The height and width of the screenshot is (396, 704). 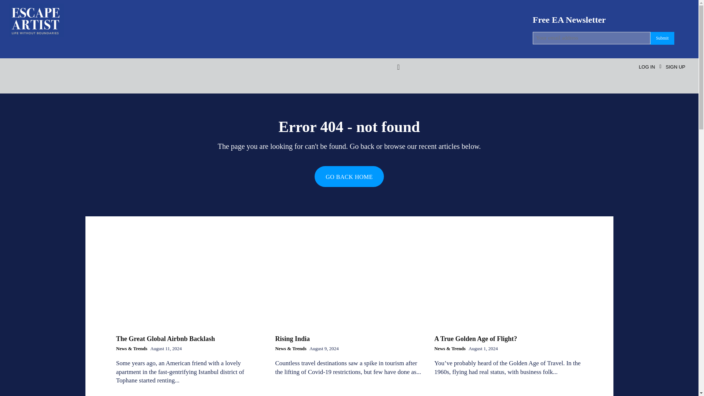 What do you see at coordinates (349, 176) in the screenshot?
I see `Go back home` at bounding box center [349, 176].